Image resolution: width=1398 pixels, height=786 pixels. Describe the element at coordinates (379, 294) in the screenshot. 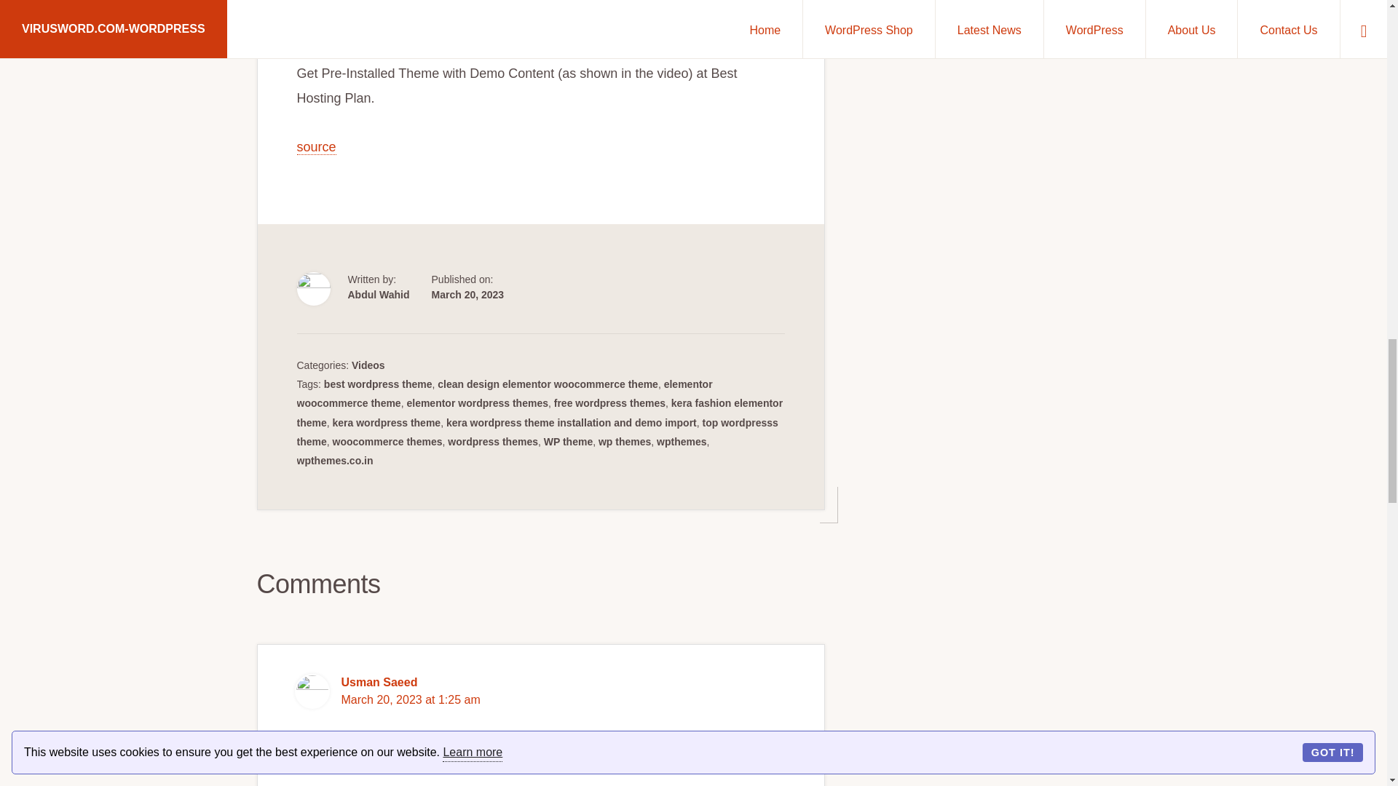

I see `Abdul Wahid` at that location.